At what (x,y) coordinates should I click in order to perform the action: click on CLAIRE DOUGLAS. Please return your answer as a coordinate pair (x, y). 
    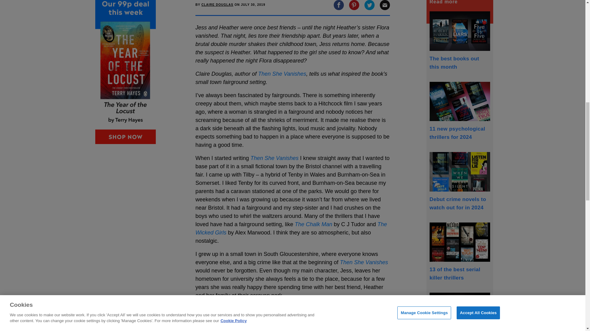
    Looking at the image, I should click on (217, 4).